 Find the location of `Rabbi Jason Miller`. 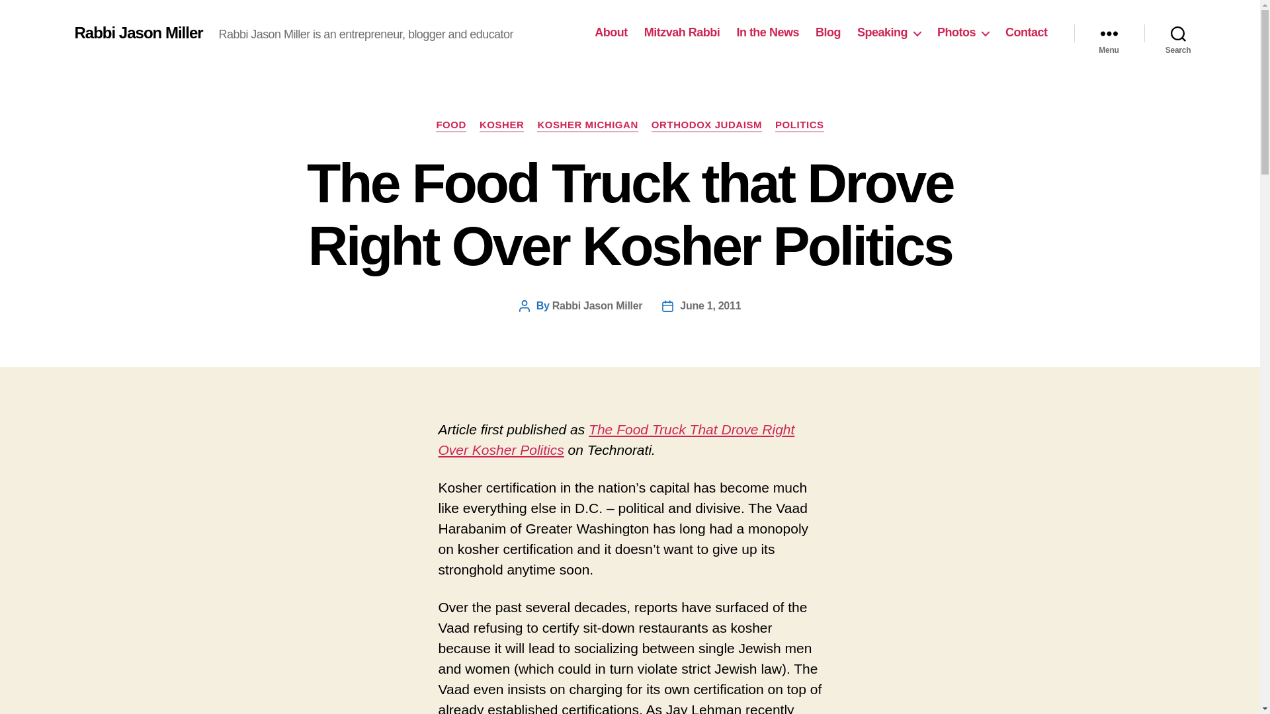

Rabbi Jason Miller is located at coordinates (138, 32).